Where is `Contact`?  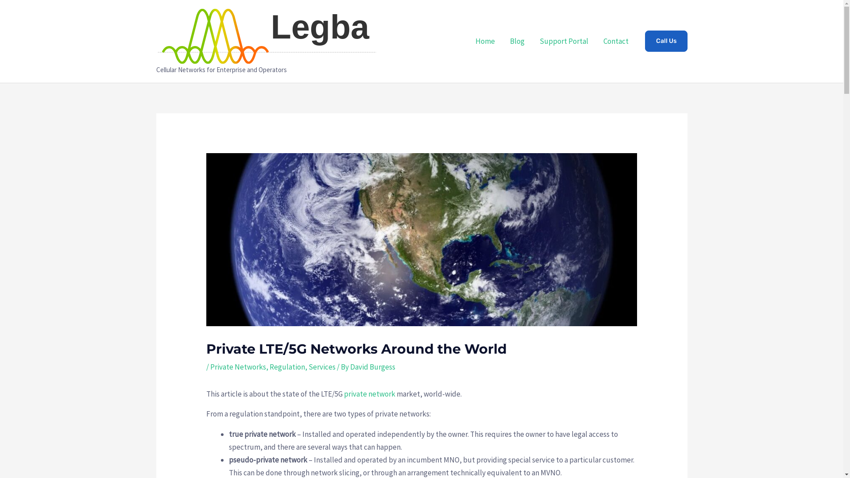
Contact is located at coordinates (616, 41).